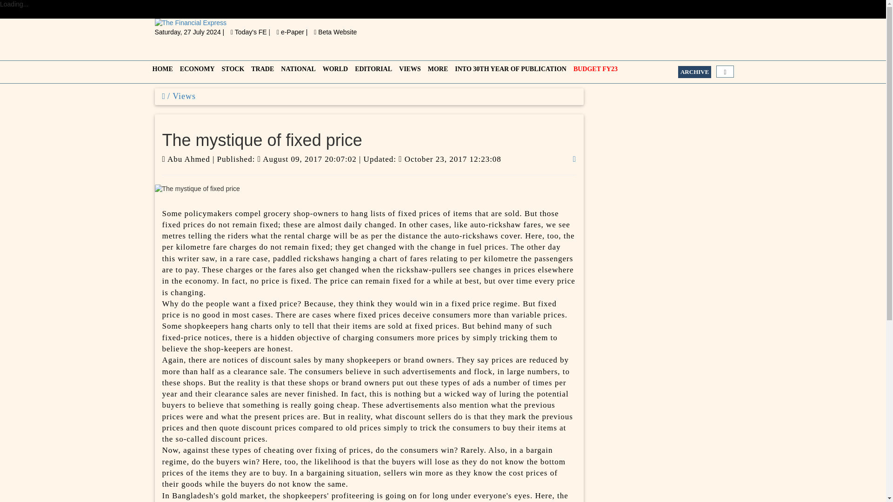  I want to click on VIEWS, so click(409, 72).